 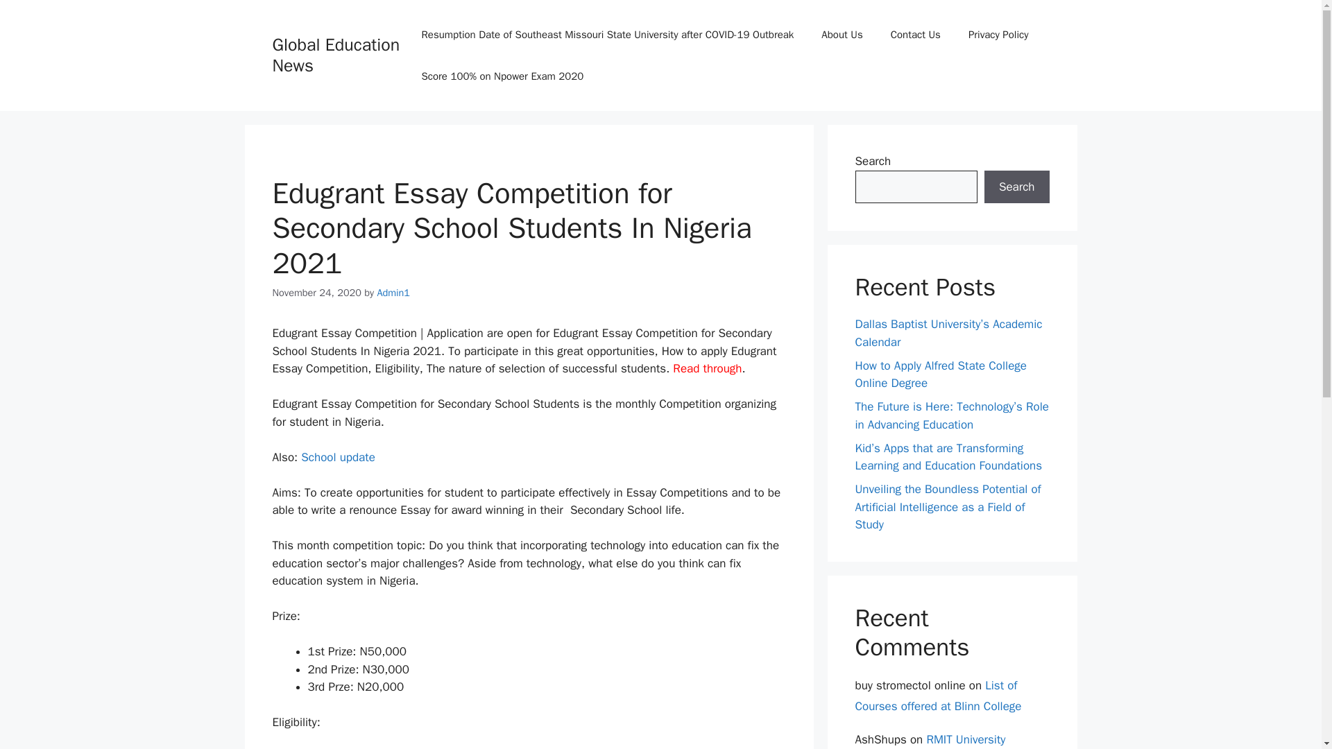 What do you see at coordinates (393, 292) in the screenshot?
I see `Admin1` at bounding box center [393, 292].